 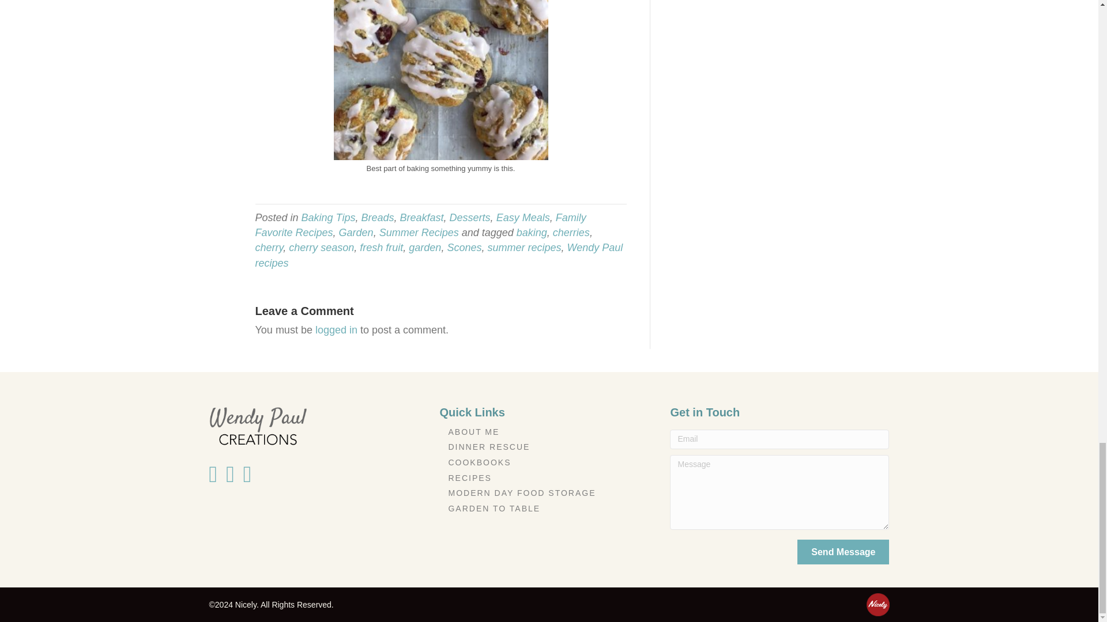 I want to click on cherry, so click(x=269, y=248).